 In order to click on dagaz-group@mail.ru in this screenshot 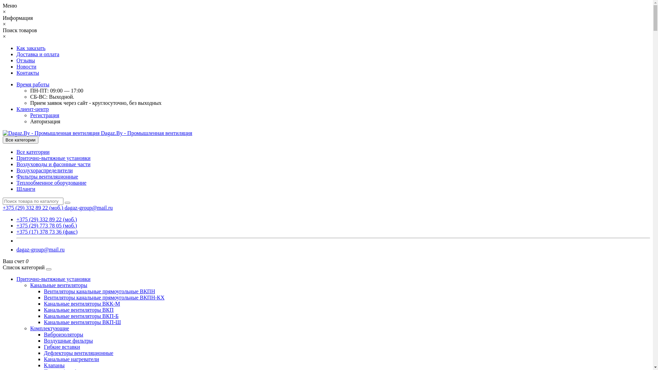, I will do `click(40, 249)`.